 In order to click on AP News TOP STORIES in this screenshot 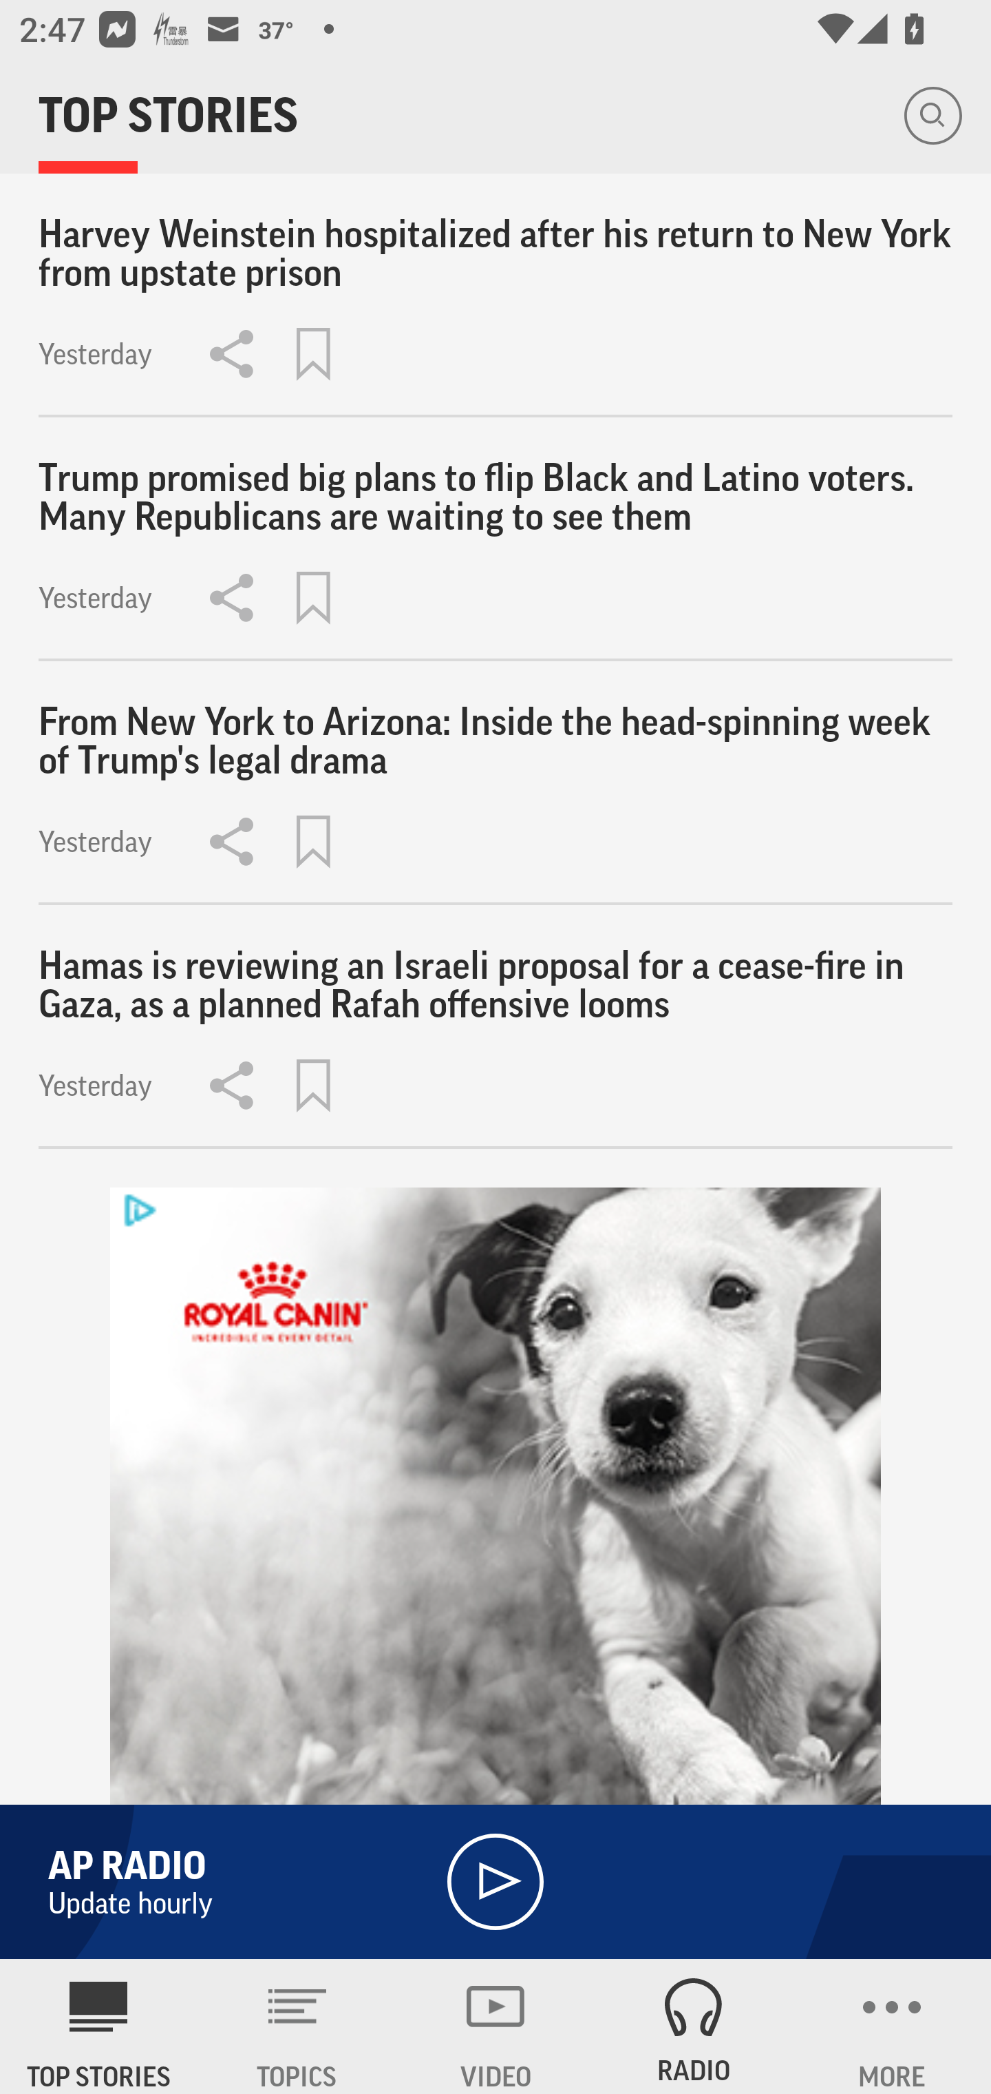, I will do `click(99, 2026)`.